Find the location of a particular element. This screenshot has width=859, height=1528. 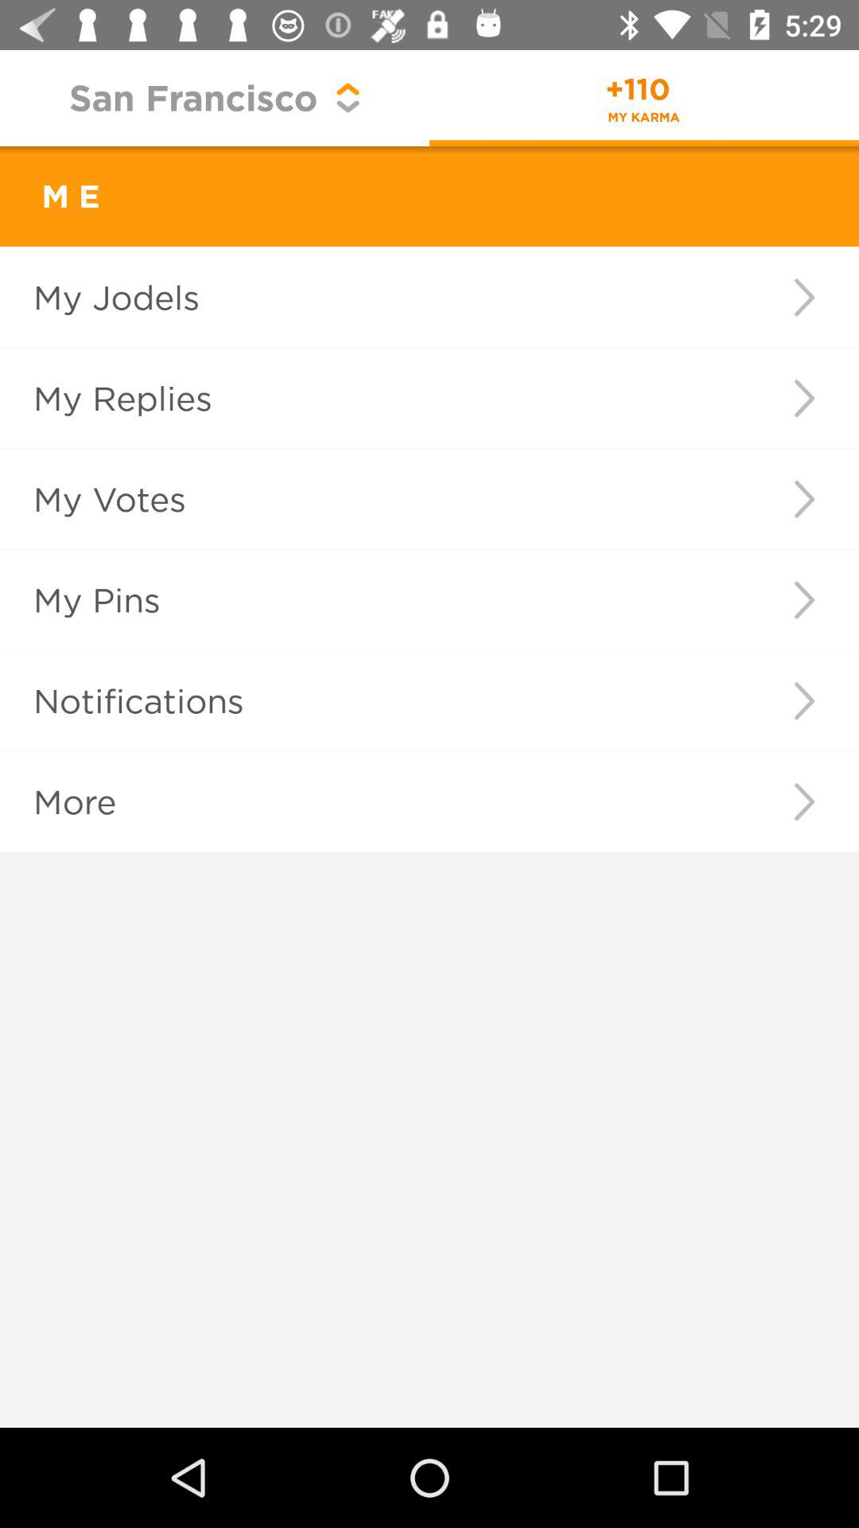

tap item to the right of more is located at coordinates (803, 801).